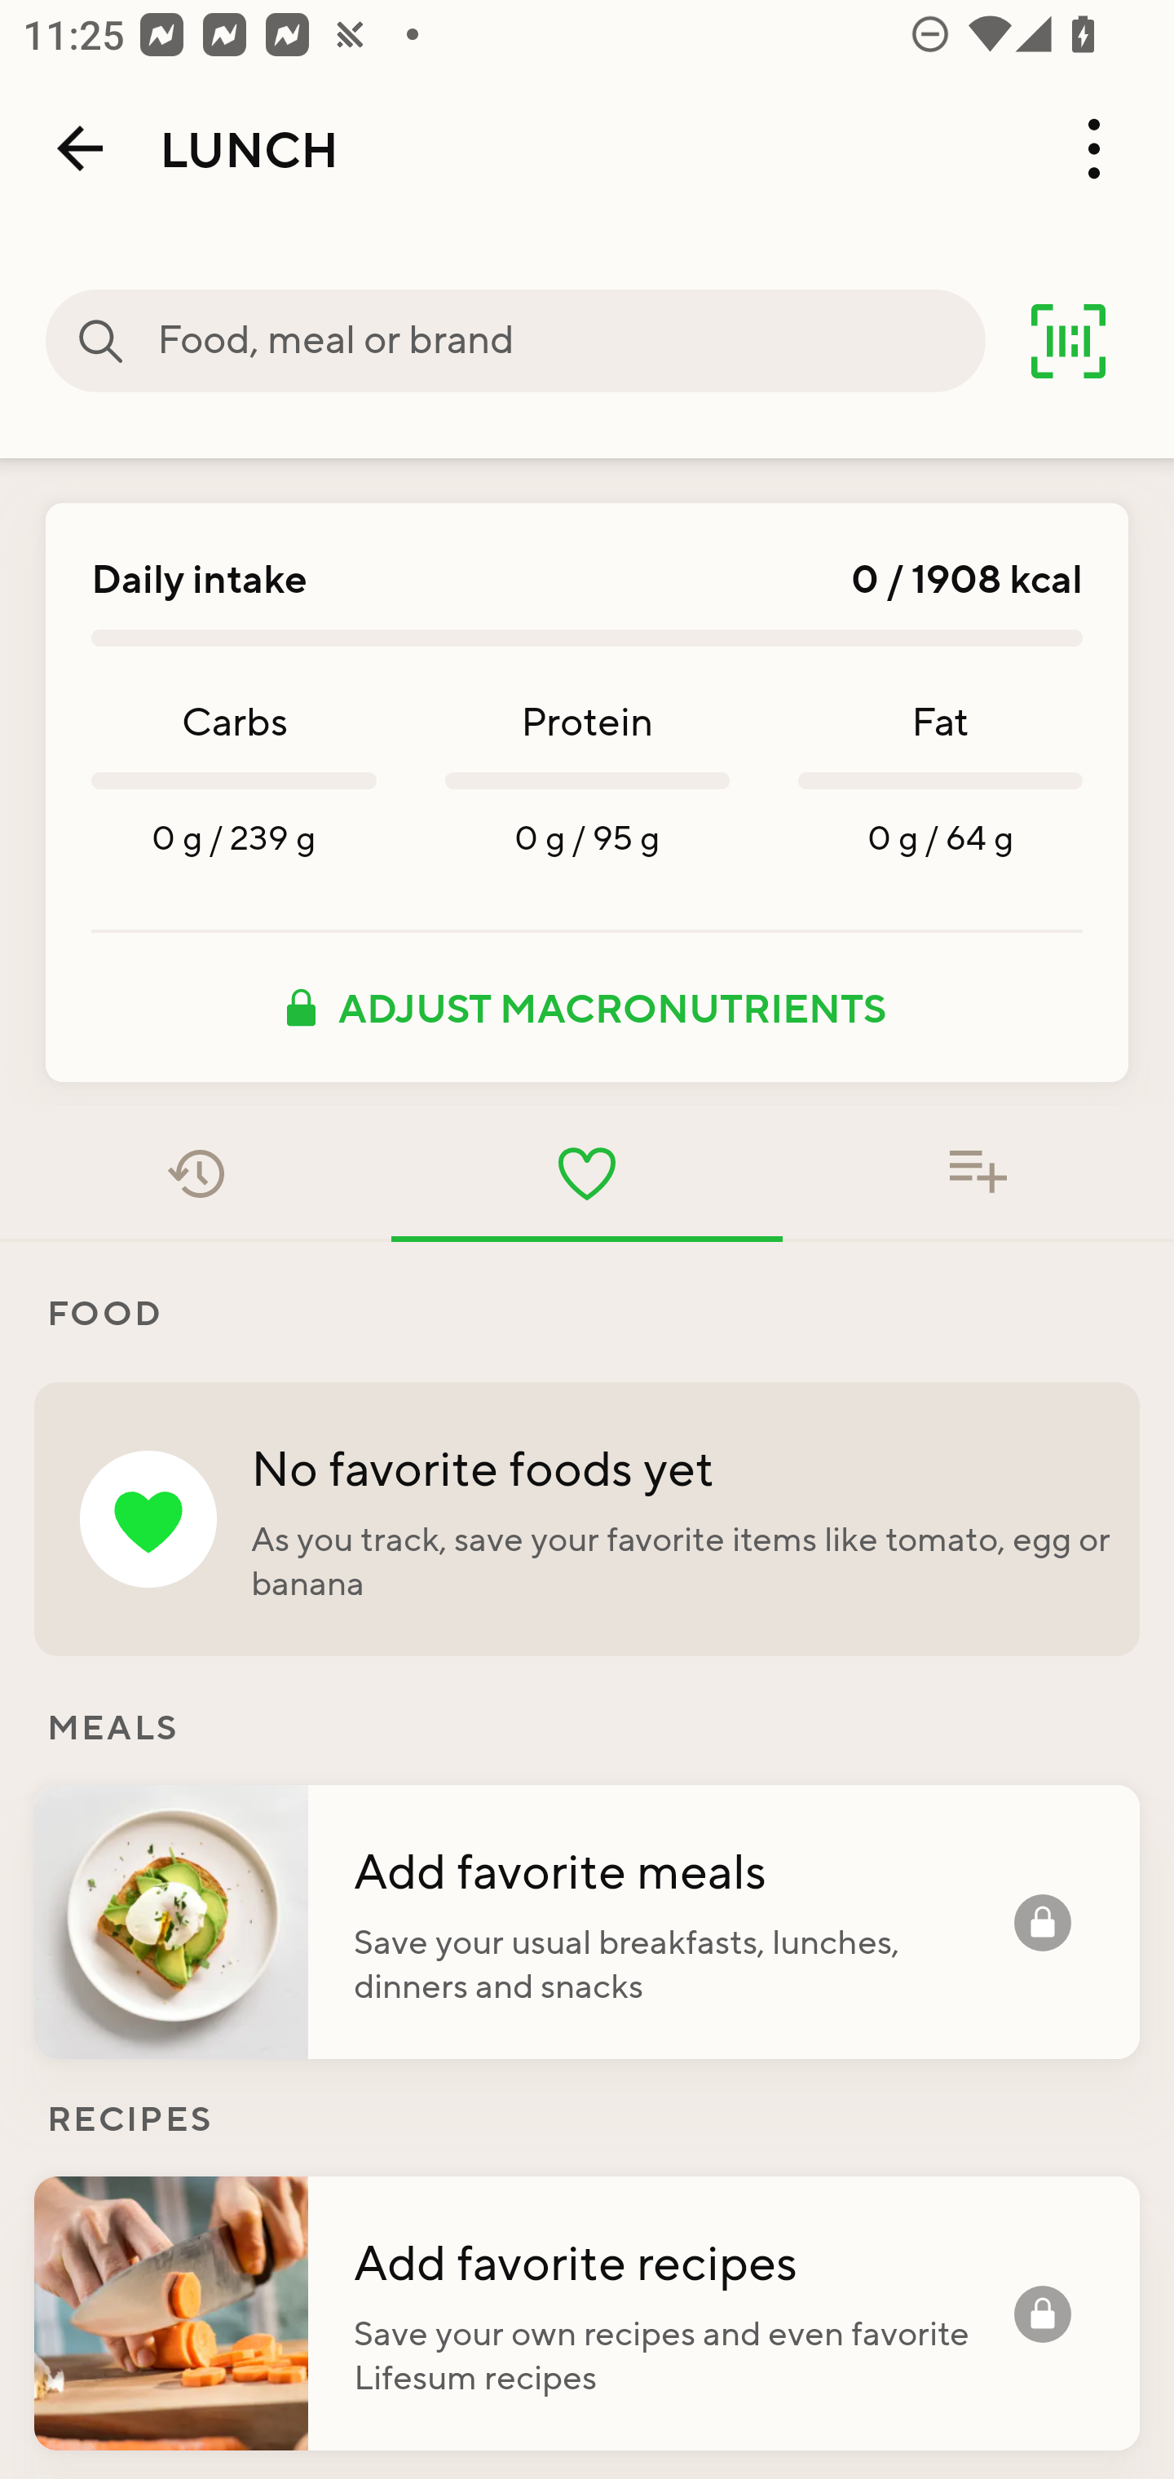  Describe the element at coordinates (587, 1007) in the screenshot. I see `ADJUST MACRONUTRIENTS` at that location.